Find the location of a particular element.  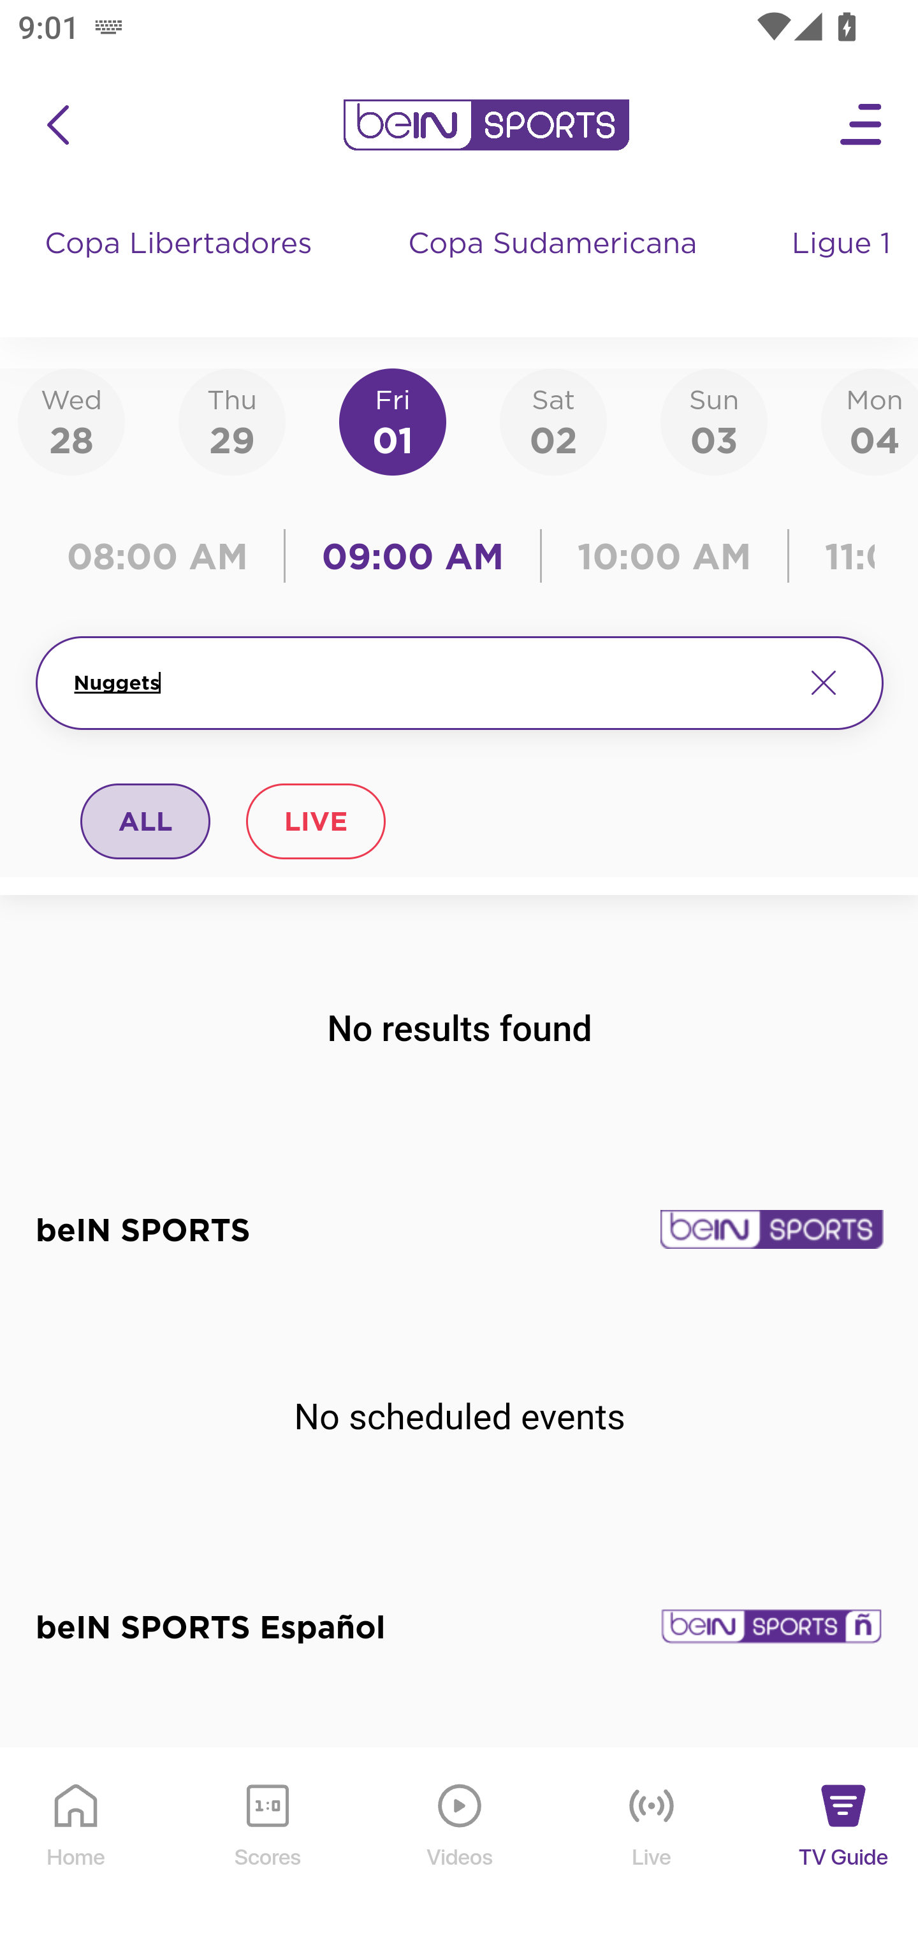

Open Menu Icon is located at coordinates (862, 125).